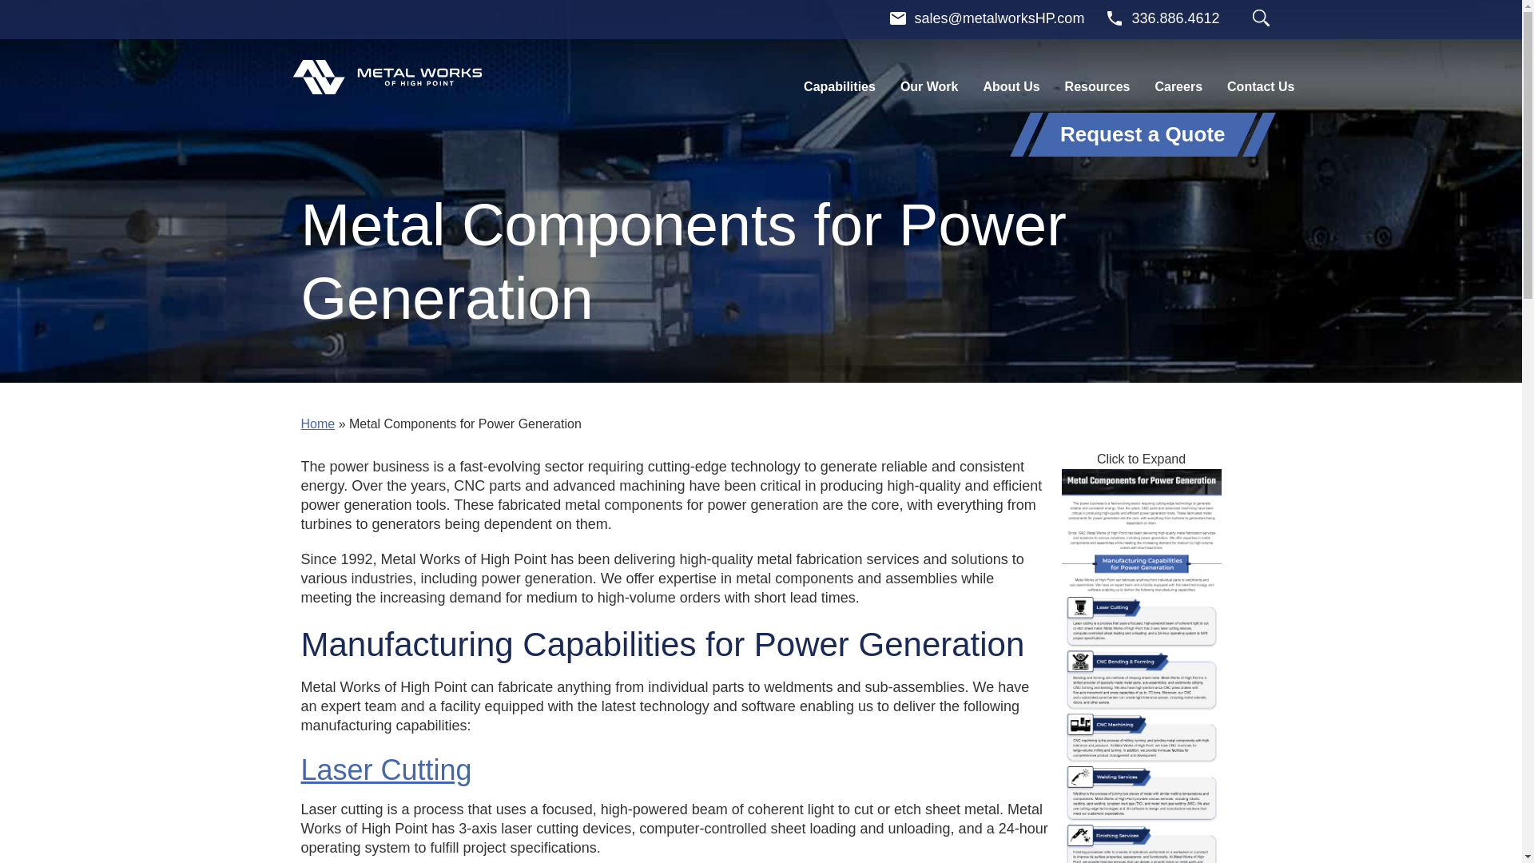 This screenshot has height=863, width=1534. Describe the element at coordinates (1011, 86) in the screenshot. I see `About Us` at that location.